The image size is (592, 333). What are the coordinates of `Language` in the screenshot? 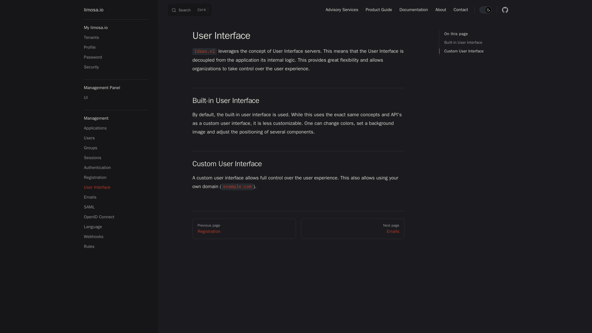 It's located at (116, 237).